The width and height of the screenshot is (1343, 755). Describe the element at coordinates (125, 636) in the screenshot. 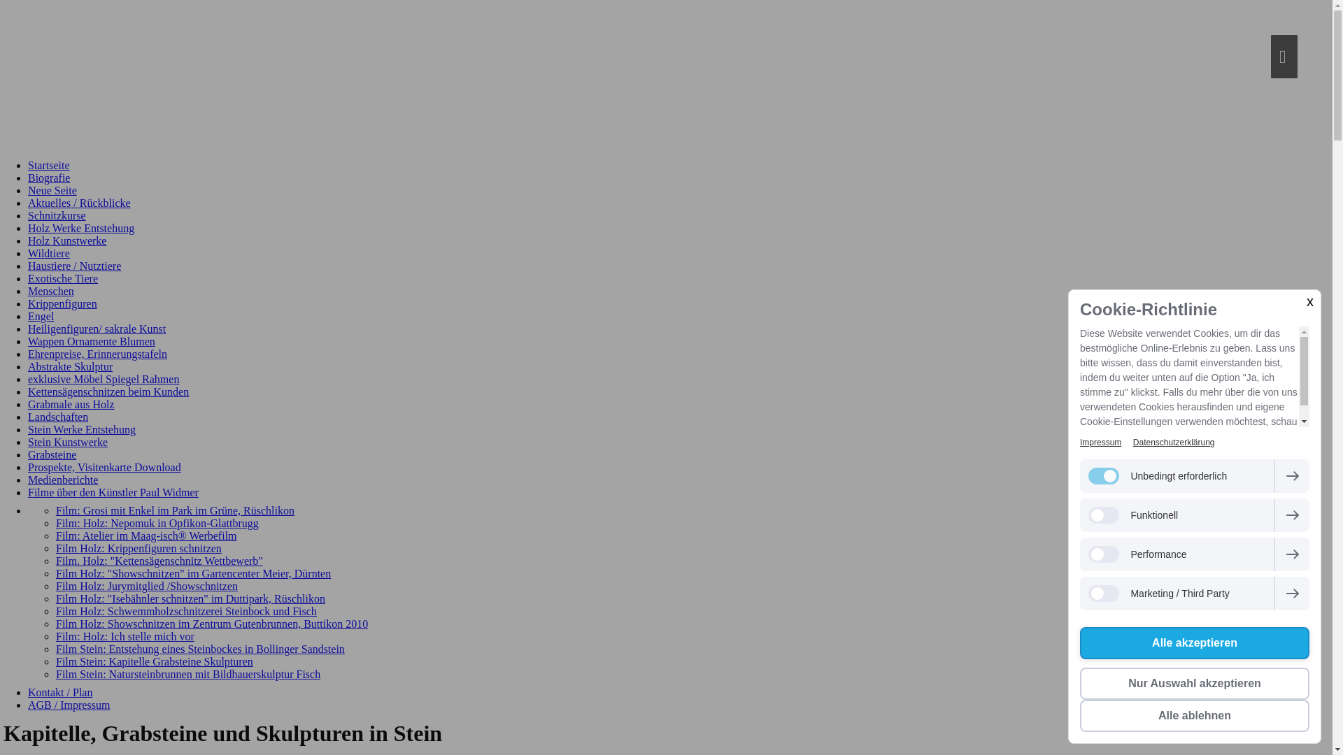

I see `Film: Holz: Ich stelle mich vor` at that location.